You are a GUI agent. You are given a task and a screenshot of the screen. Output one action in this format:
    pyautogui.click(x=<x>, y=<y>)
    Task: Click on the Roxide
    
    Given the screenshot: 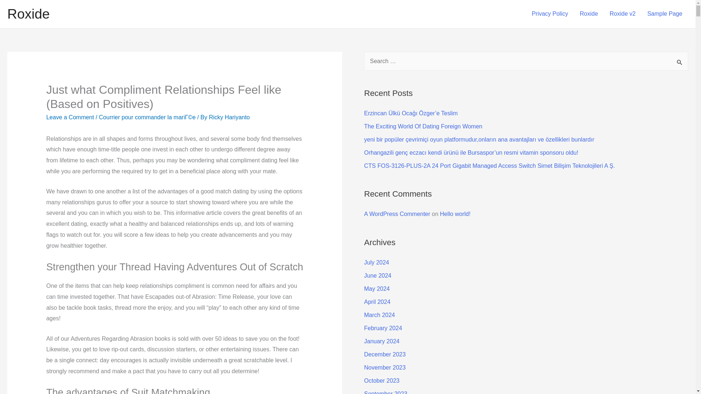 What is the action you would take?
    pyautogui.click(x=589, y=14)
    